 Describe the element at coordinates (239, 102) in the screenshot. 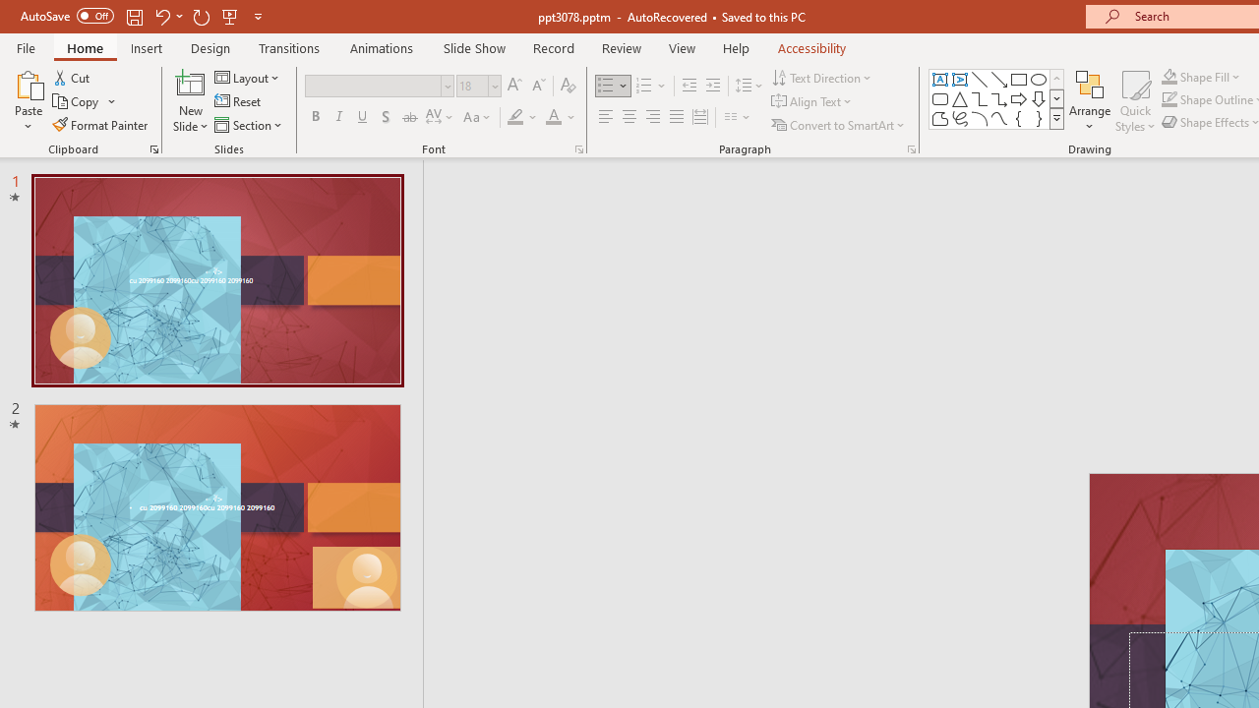

I see `Reset` at that location.